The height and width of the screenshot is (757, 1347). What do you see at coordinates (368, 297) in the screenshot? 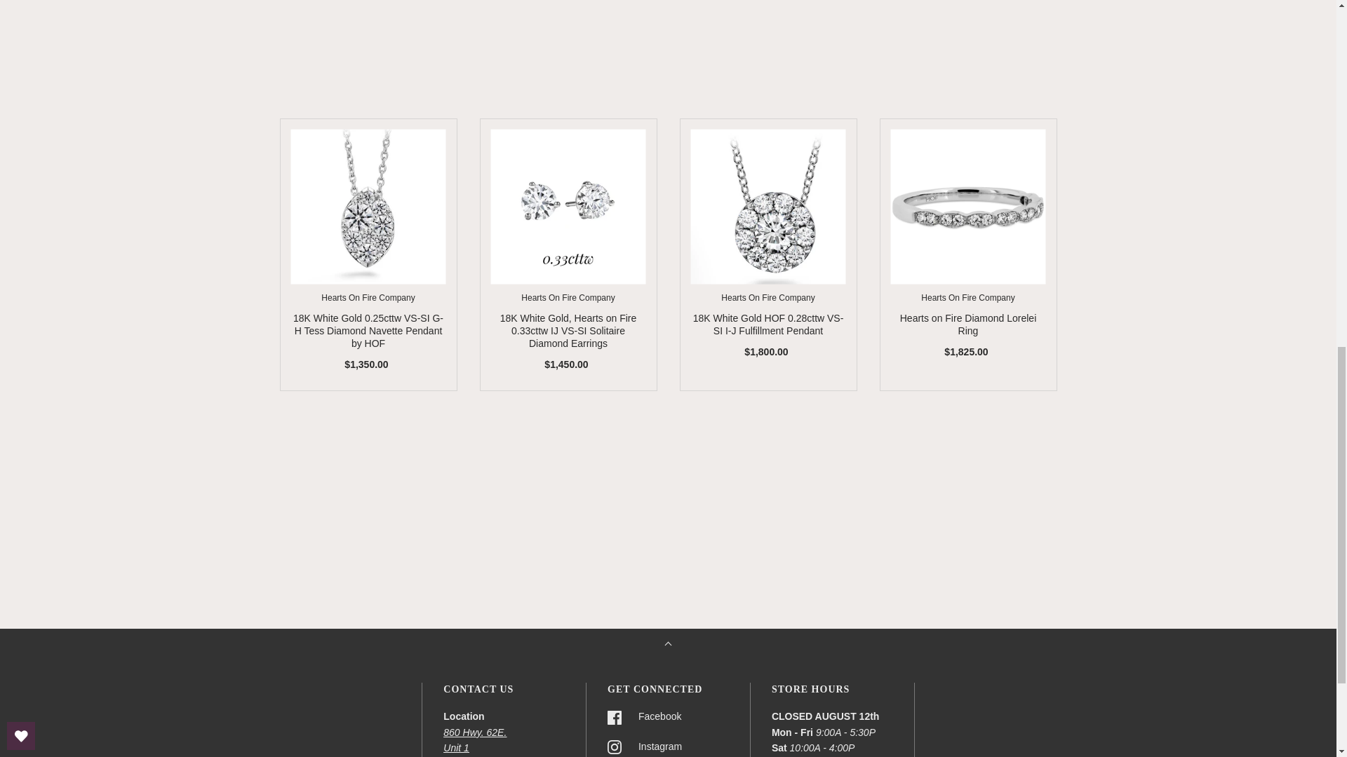
I see `Hearts On Fire Company` at bounding box center [368, 297].